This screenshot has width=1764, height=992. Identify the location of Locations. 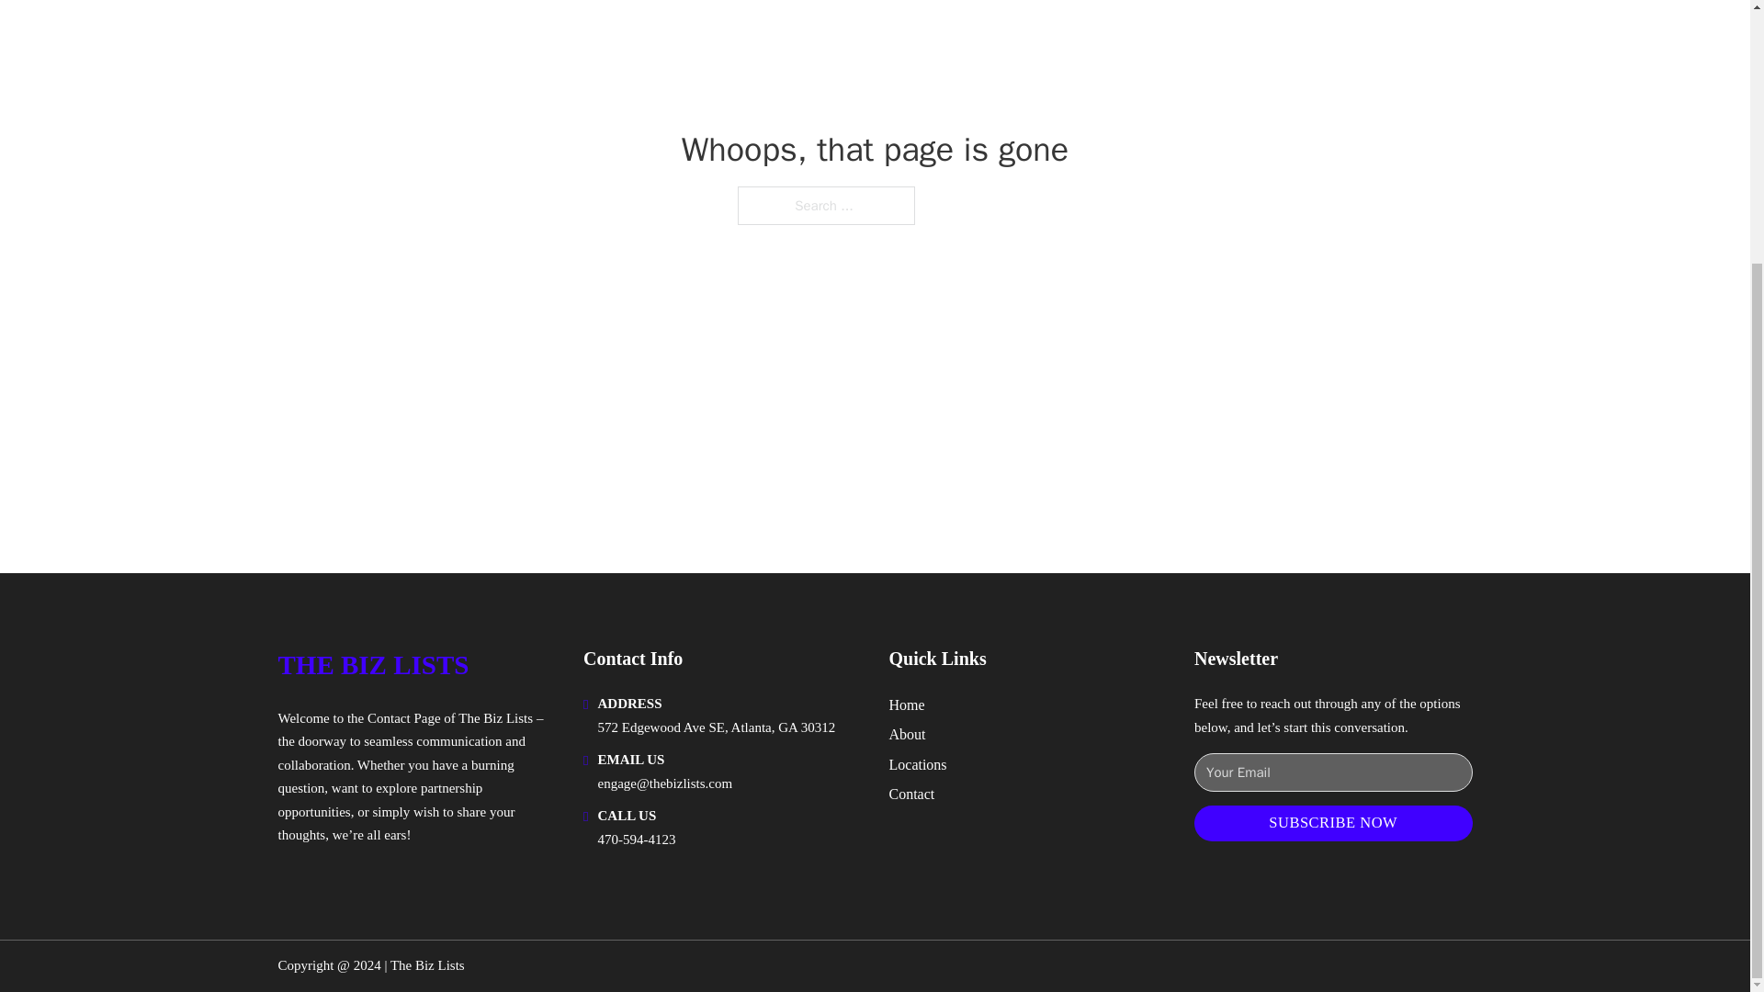
(918, 764).